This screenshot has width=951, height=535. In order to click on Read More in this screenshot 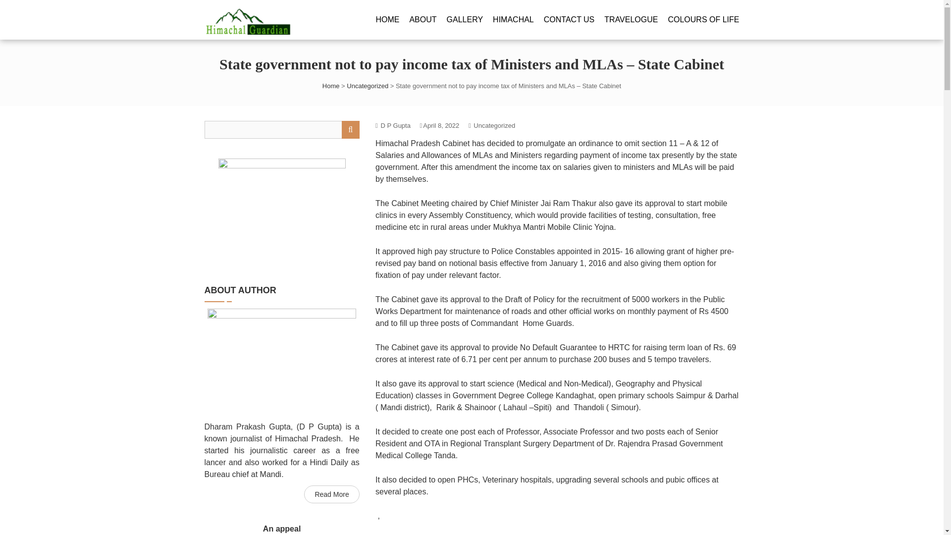, I will do `click(332, 494)`.